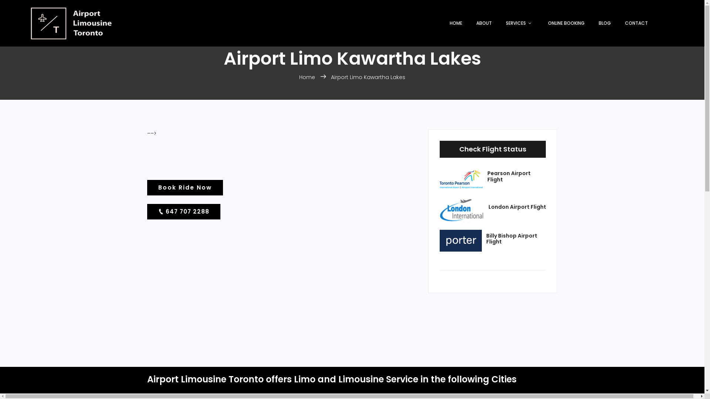  Describe the element at coordinates (564, 24) in the screenshot. I see `ONLINE BOOKING` at that location.